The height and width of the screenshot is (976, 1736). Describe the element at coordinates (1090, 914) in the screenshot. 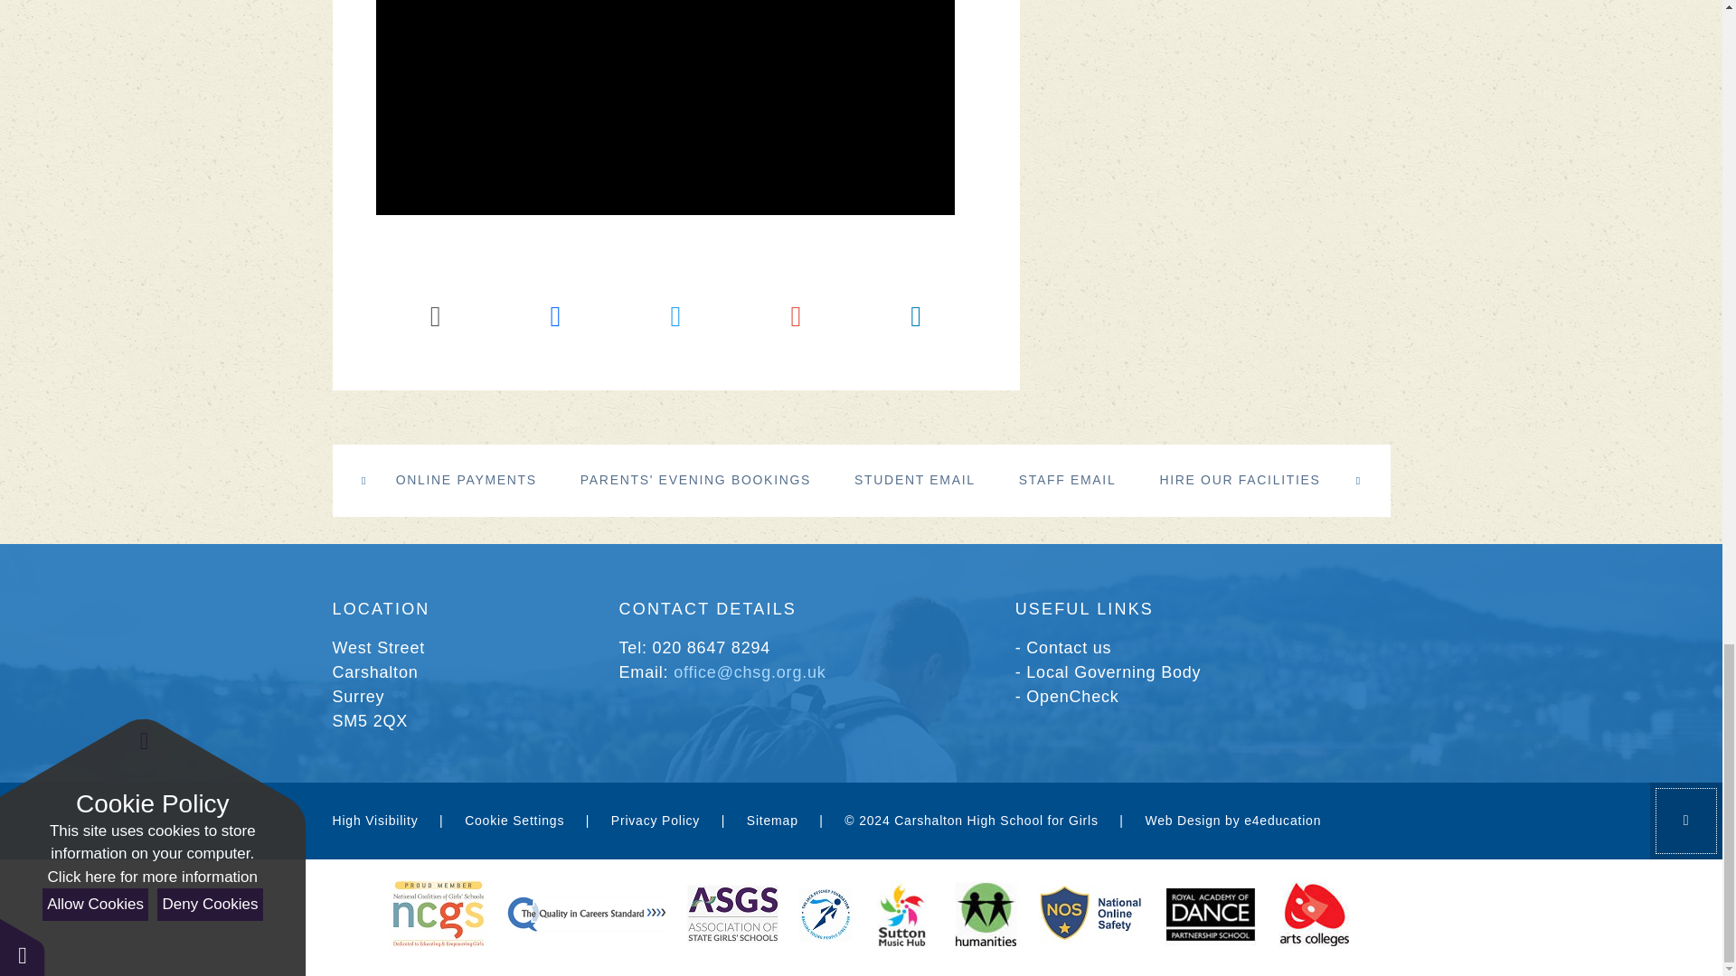

I see `National Online Safety` at that location.